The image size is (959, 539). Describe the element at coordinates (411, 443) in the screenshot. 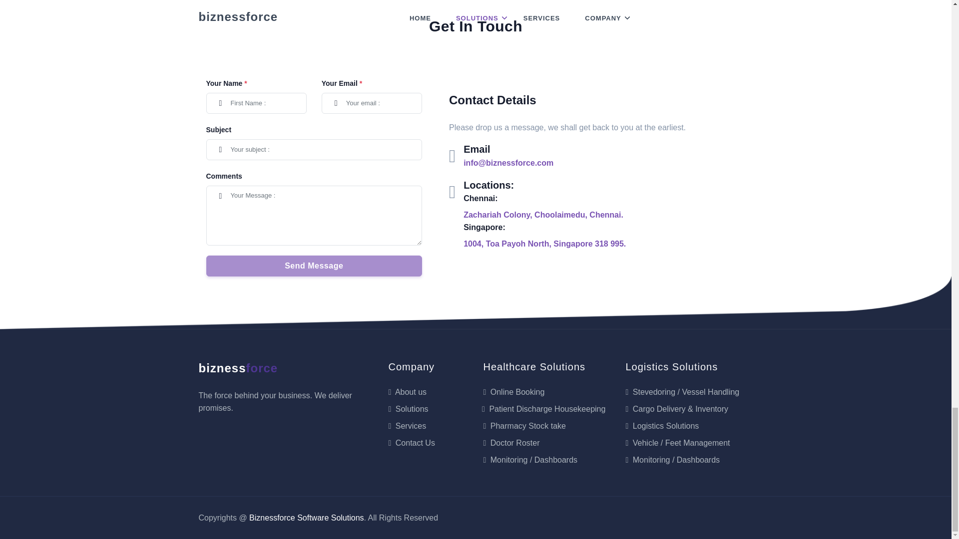

I see `Contact Us` at that location.